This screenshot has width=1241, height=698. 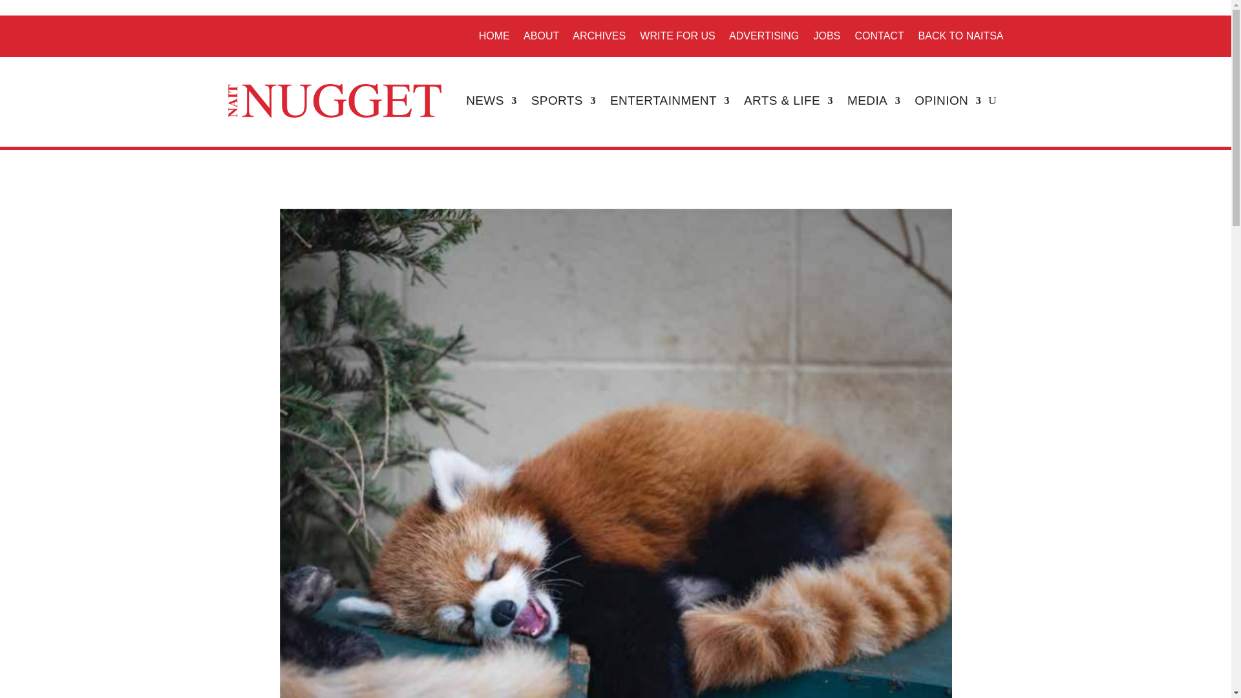 What do you see at coordinates (960, 36) in the screenshot?
I see `BACK TO NAITSA` at bounding box center [960, 36].